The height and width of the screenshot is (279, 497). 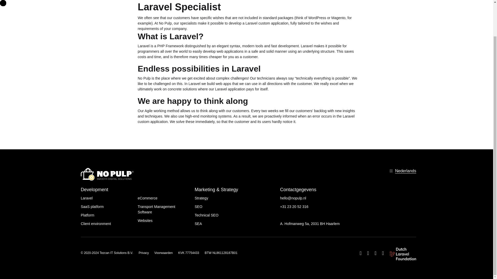 I want to click on SaaS platform, so click(x=92, y=206).